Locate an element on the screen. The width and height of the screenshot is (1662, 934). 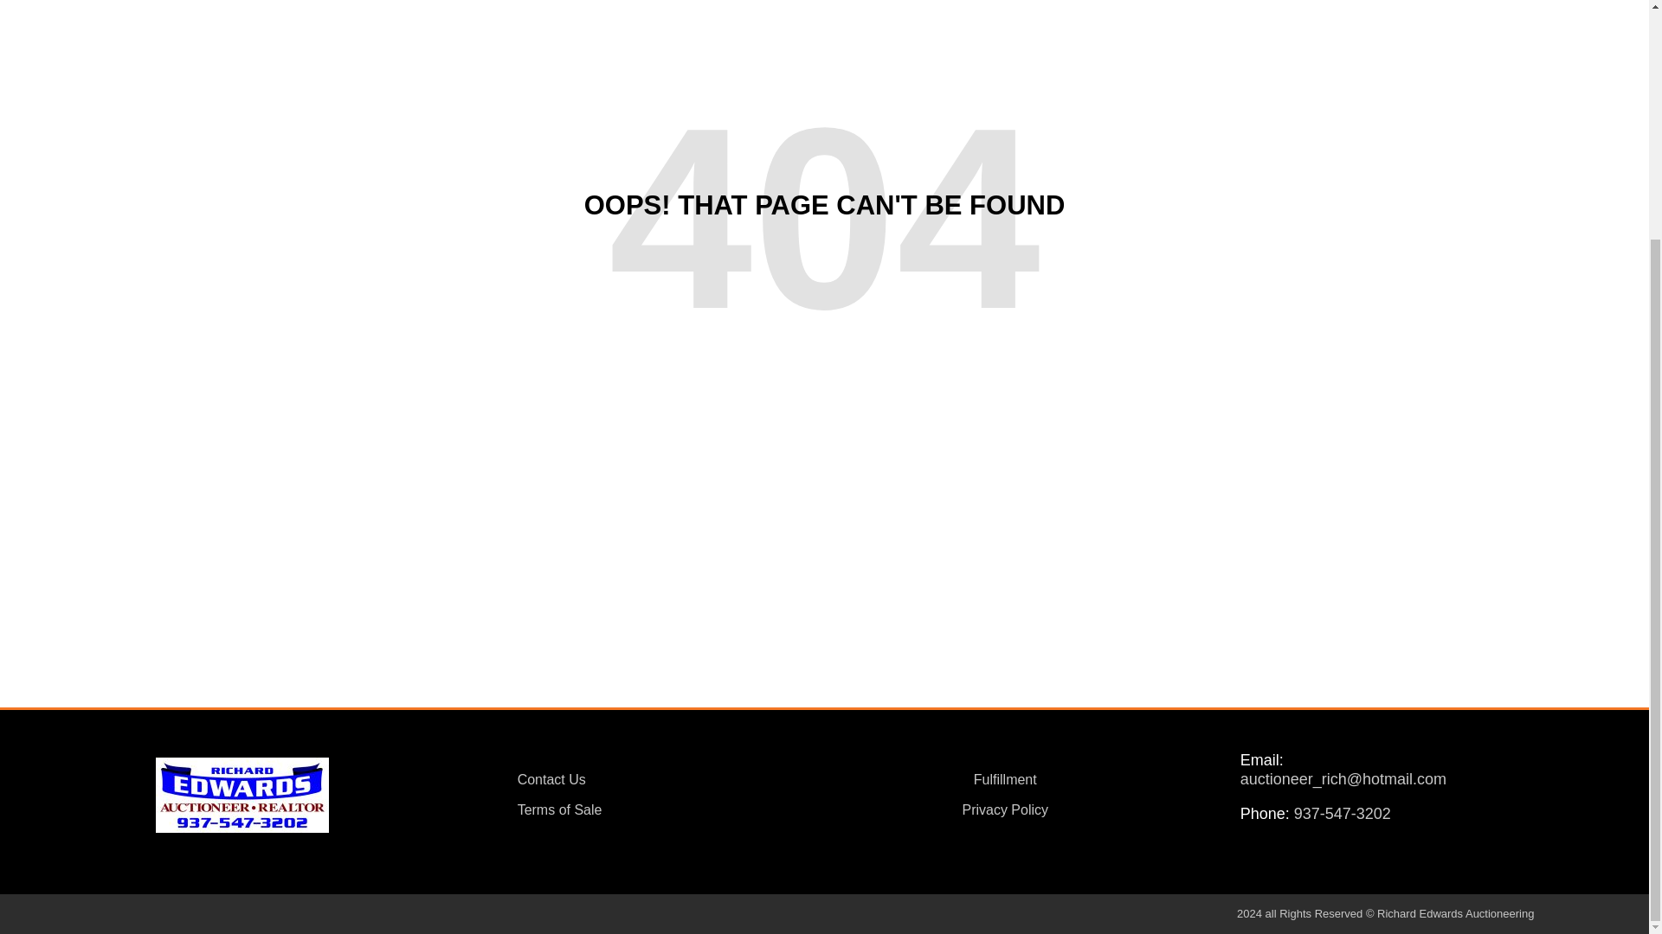
937-547-3202 is located at coordinates (1343, 813).